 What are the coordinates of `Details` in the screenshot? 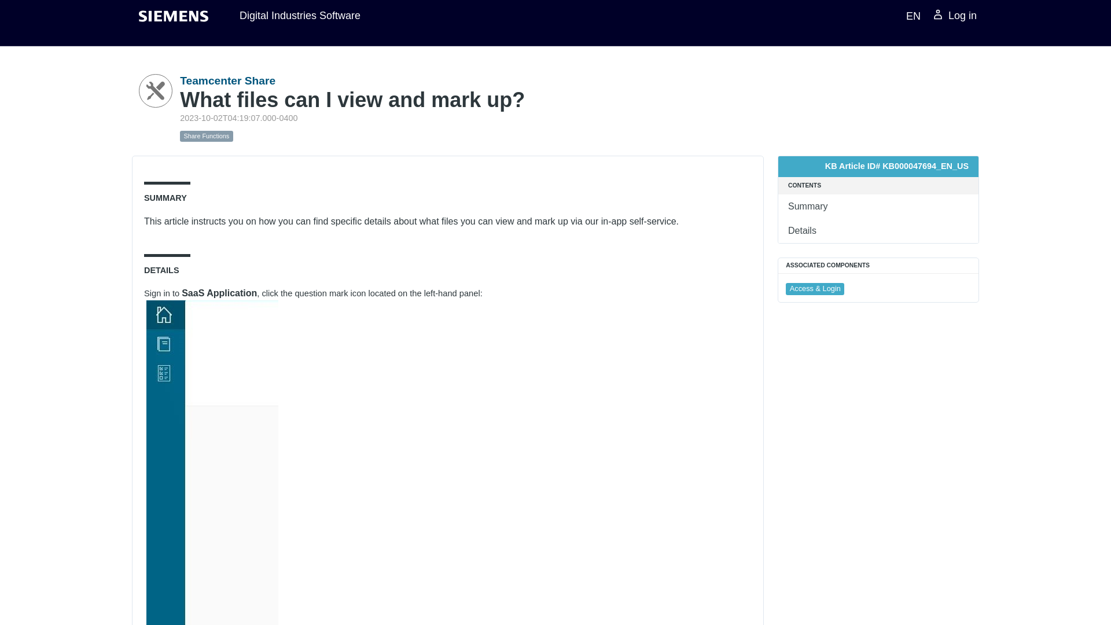 It's located at (878, 231).